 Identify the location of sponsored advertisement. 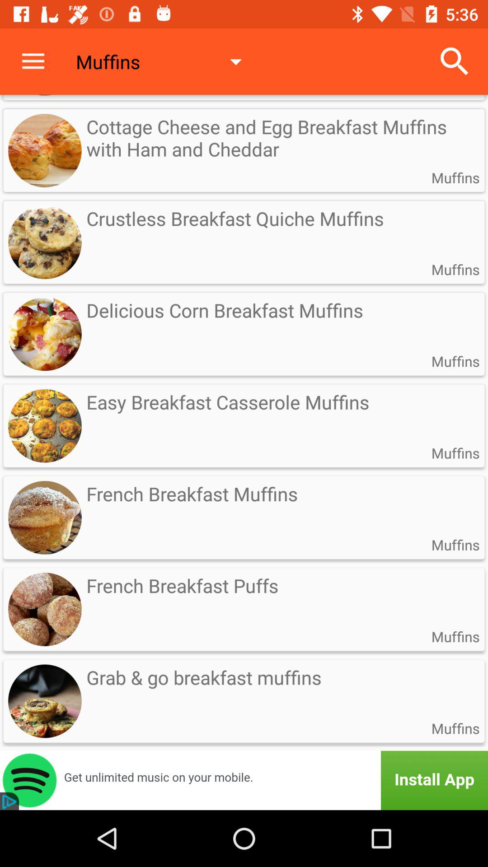
(244, 780).